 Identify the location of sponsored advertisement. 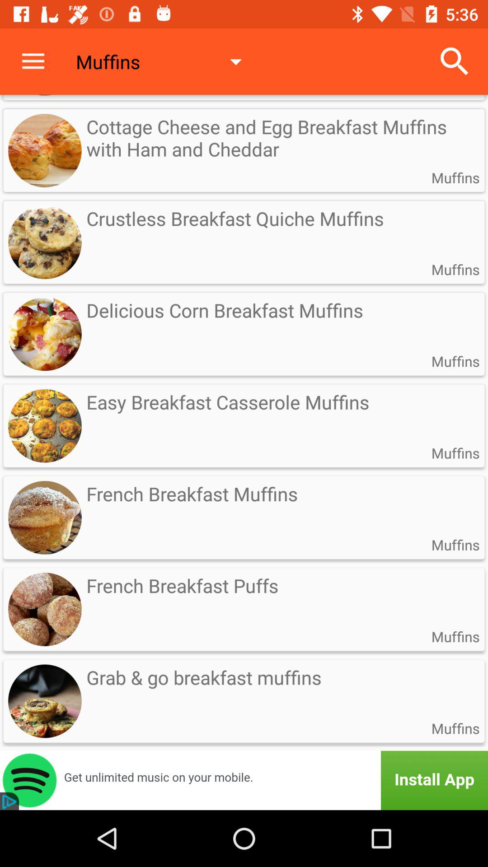
(244, 780).